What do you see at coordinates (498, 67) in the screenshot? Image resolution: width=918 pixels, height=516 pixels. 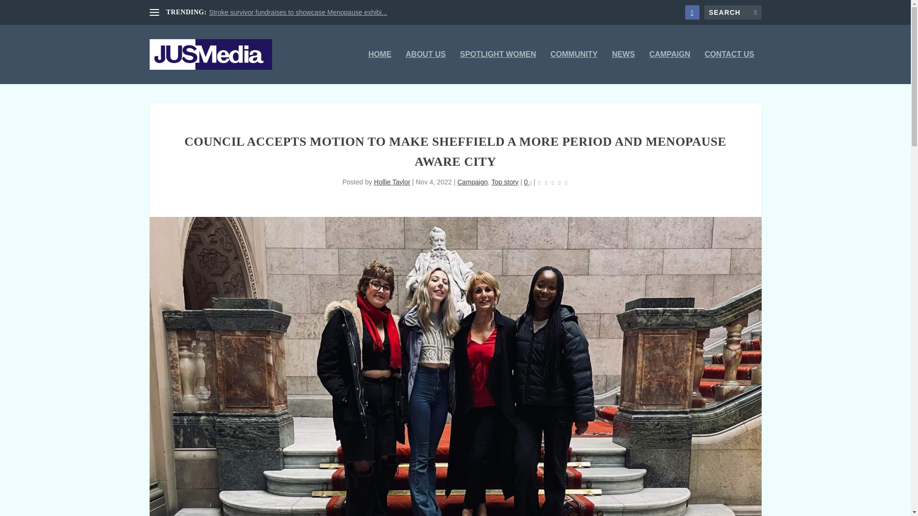 I see `SPOTLIGHT WOMEN` at bounding box center [498, 67].